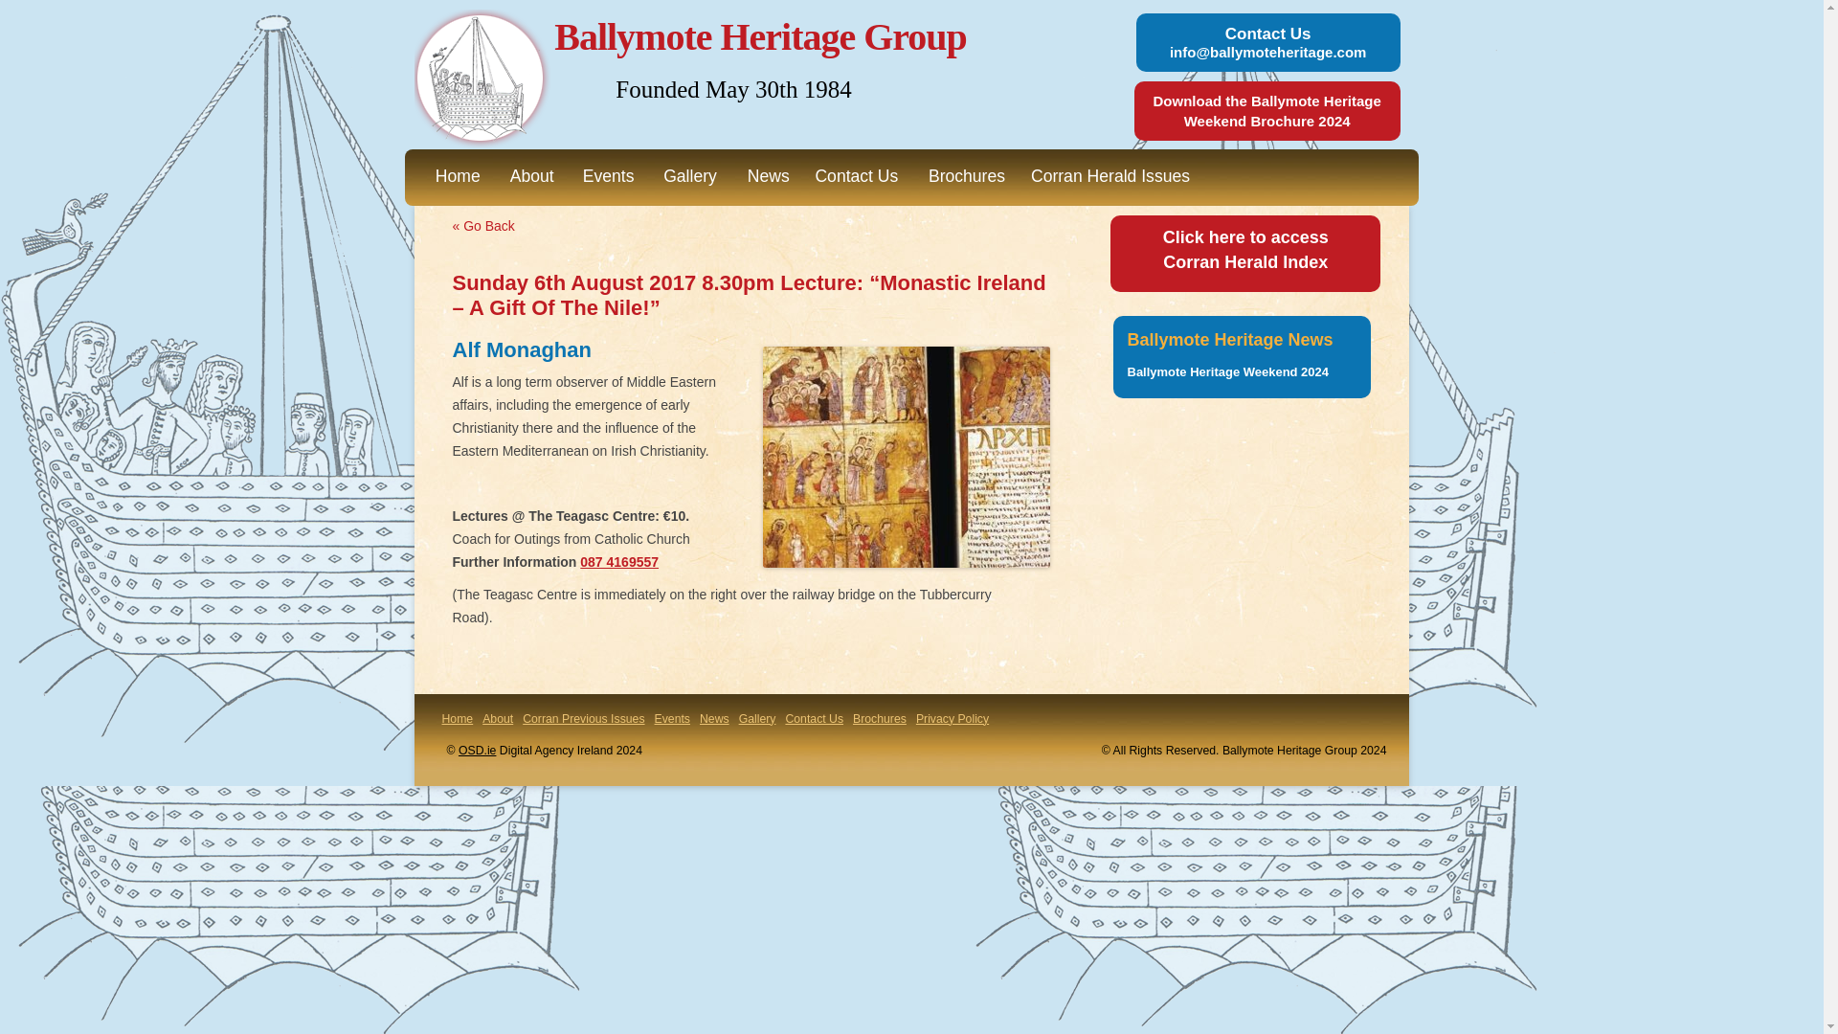  Describe the element at coordinates (477, 750) in the screenshot. I see `OSD Digital Agency Ireland` at that location.